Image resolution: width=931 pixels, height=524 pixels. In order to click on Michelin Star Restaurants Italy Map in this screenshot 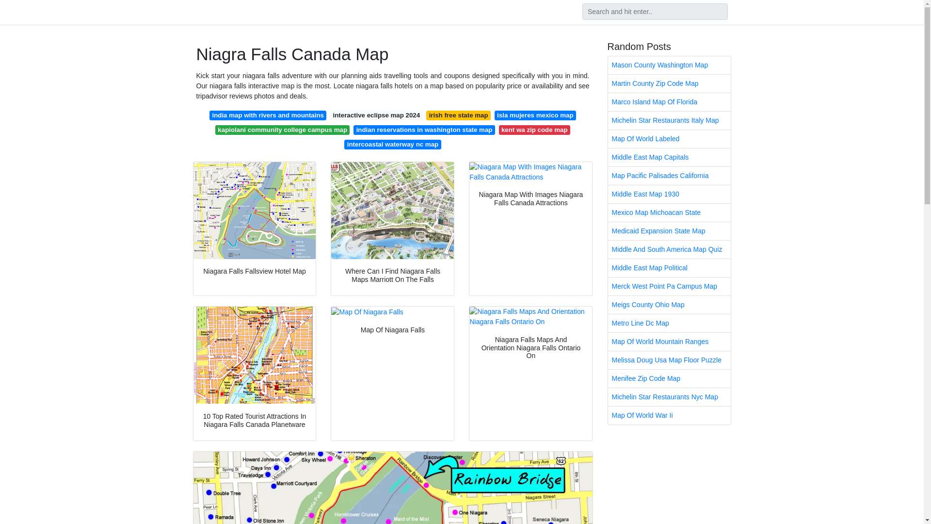, I will do `click(669, 120)`.